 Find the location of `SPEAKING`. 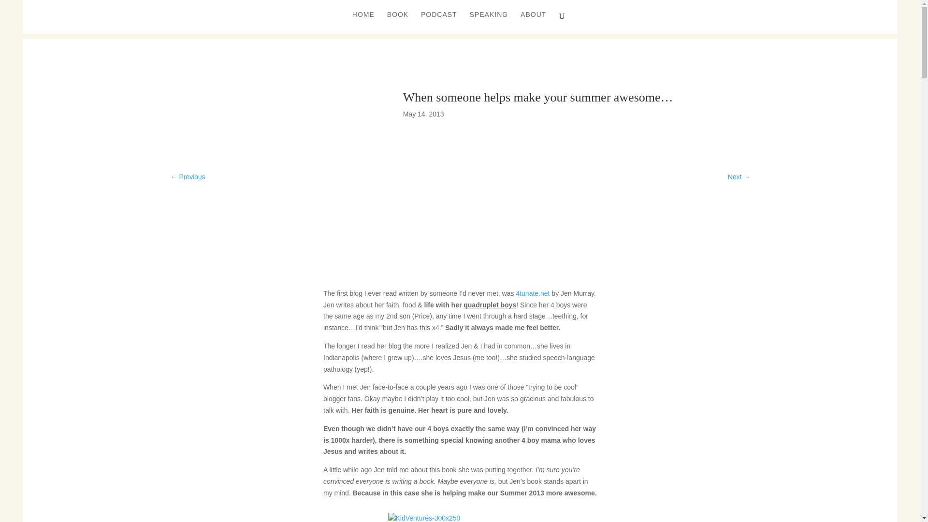

SPEAKING is located at coordinates (489, 22).